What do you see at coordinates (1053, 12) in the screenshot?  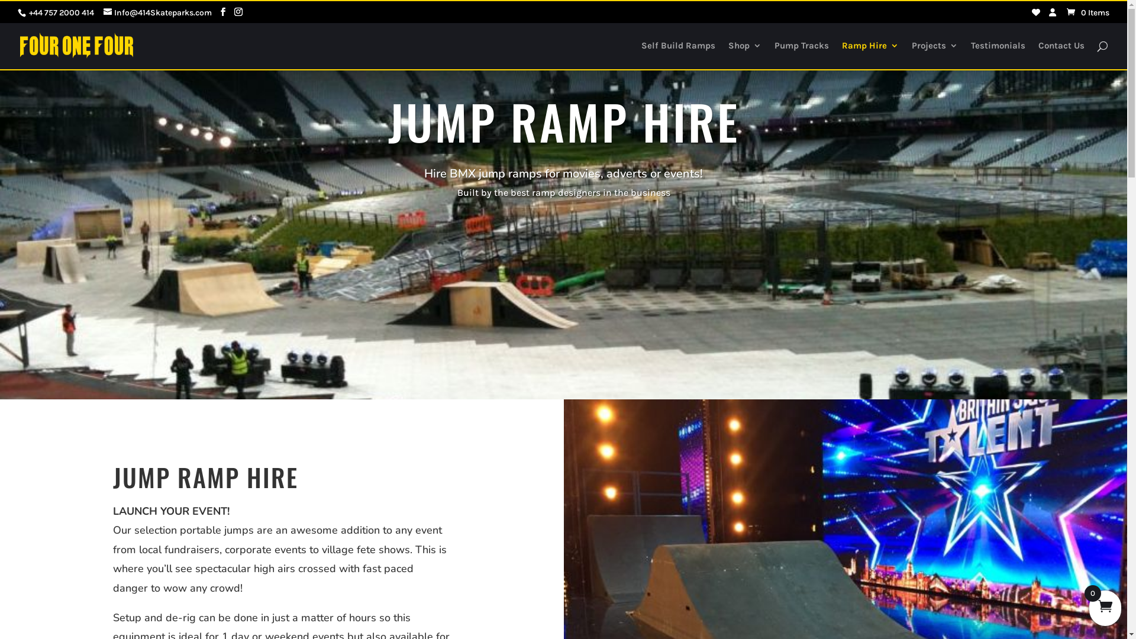 I see `My Account` at bounding box center [1053, 12].